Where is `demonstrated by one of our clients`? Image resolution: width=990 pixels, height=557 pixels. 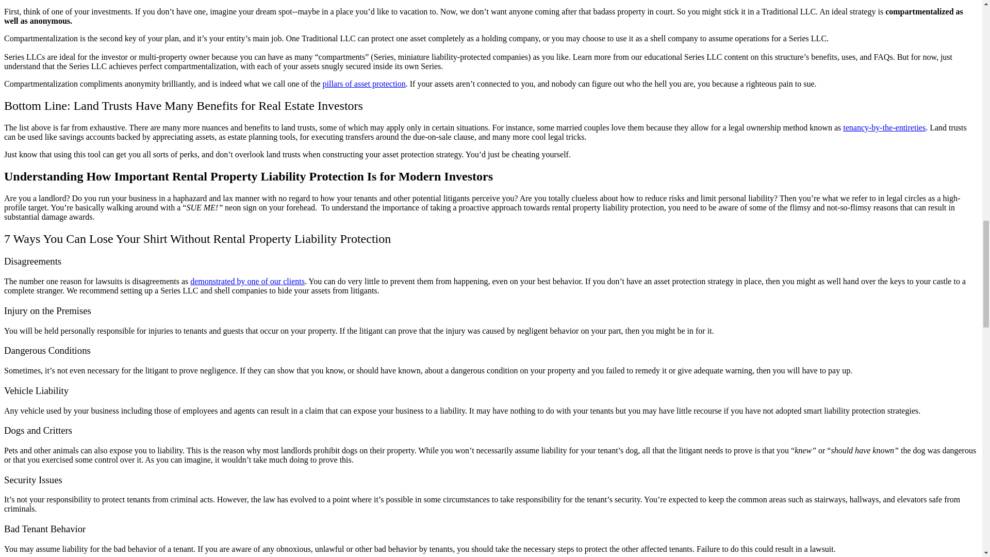 demonstrated by one of our clients is located at coordinates (247, 281).